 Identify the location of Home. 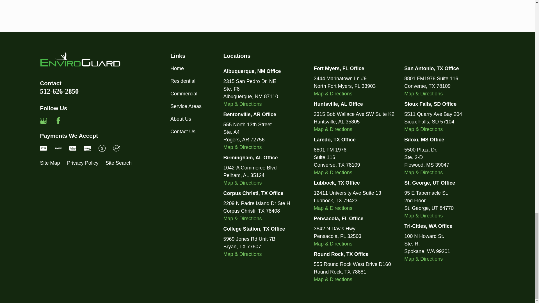
(80, 59).